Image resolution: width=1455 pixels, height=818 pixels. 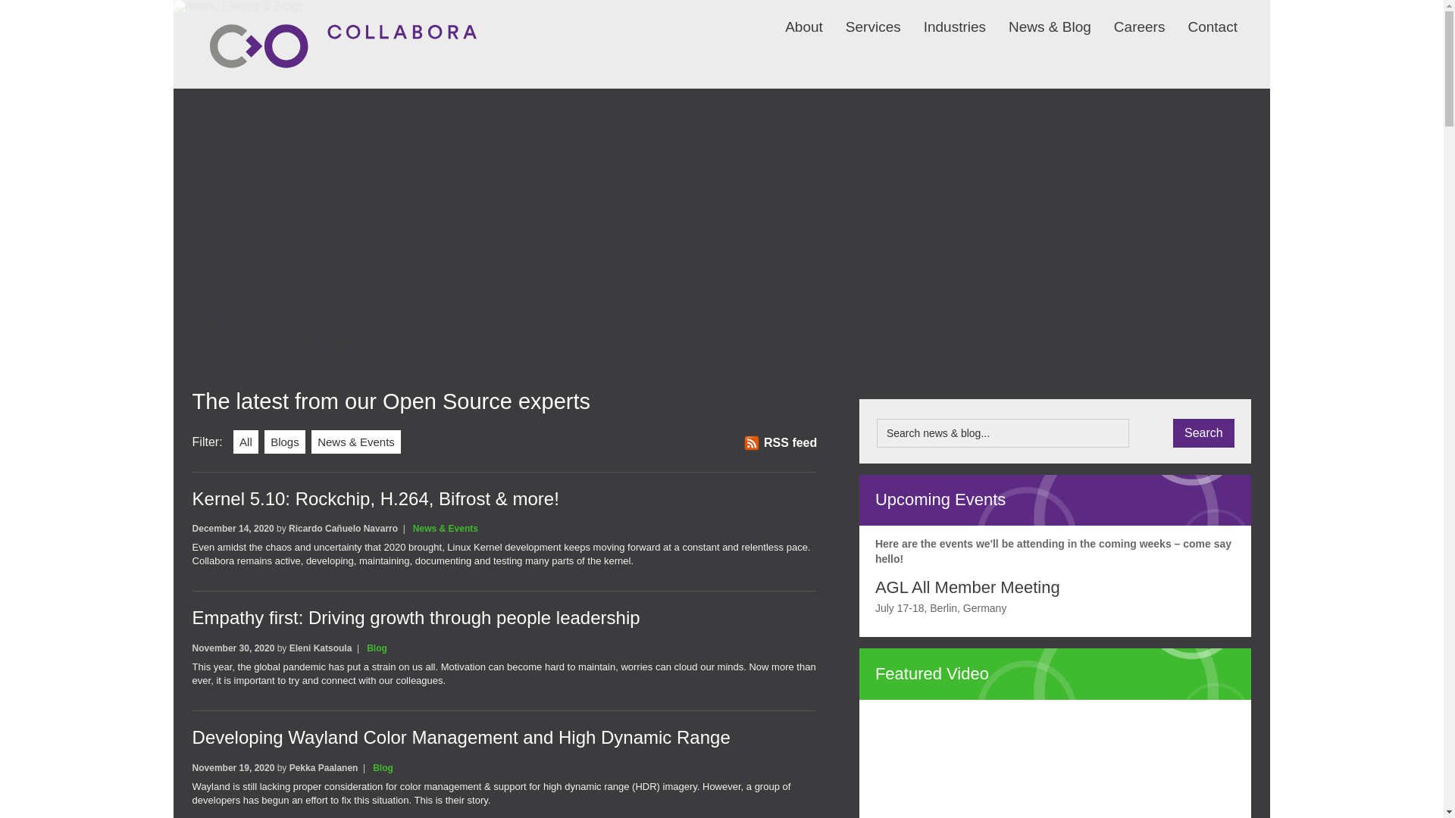 I want to click on Services, so click(x=862, y=17).